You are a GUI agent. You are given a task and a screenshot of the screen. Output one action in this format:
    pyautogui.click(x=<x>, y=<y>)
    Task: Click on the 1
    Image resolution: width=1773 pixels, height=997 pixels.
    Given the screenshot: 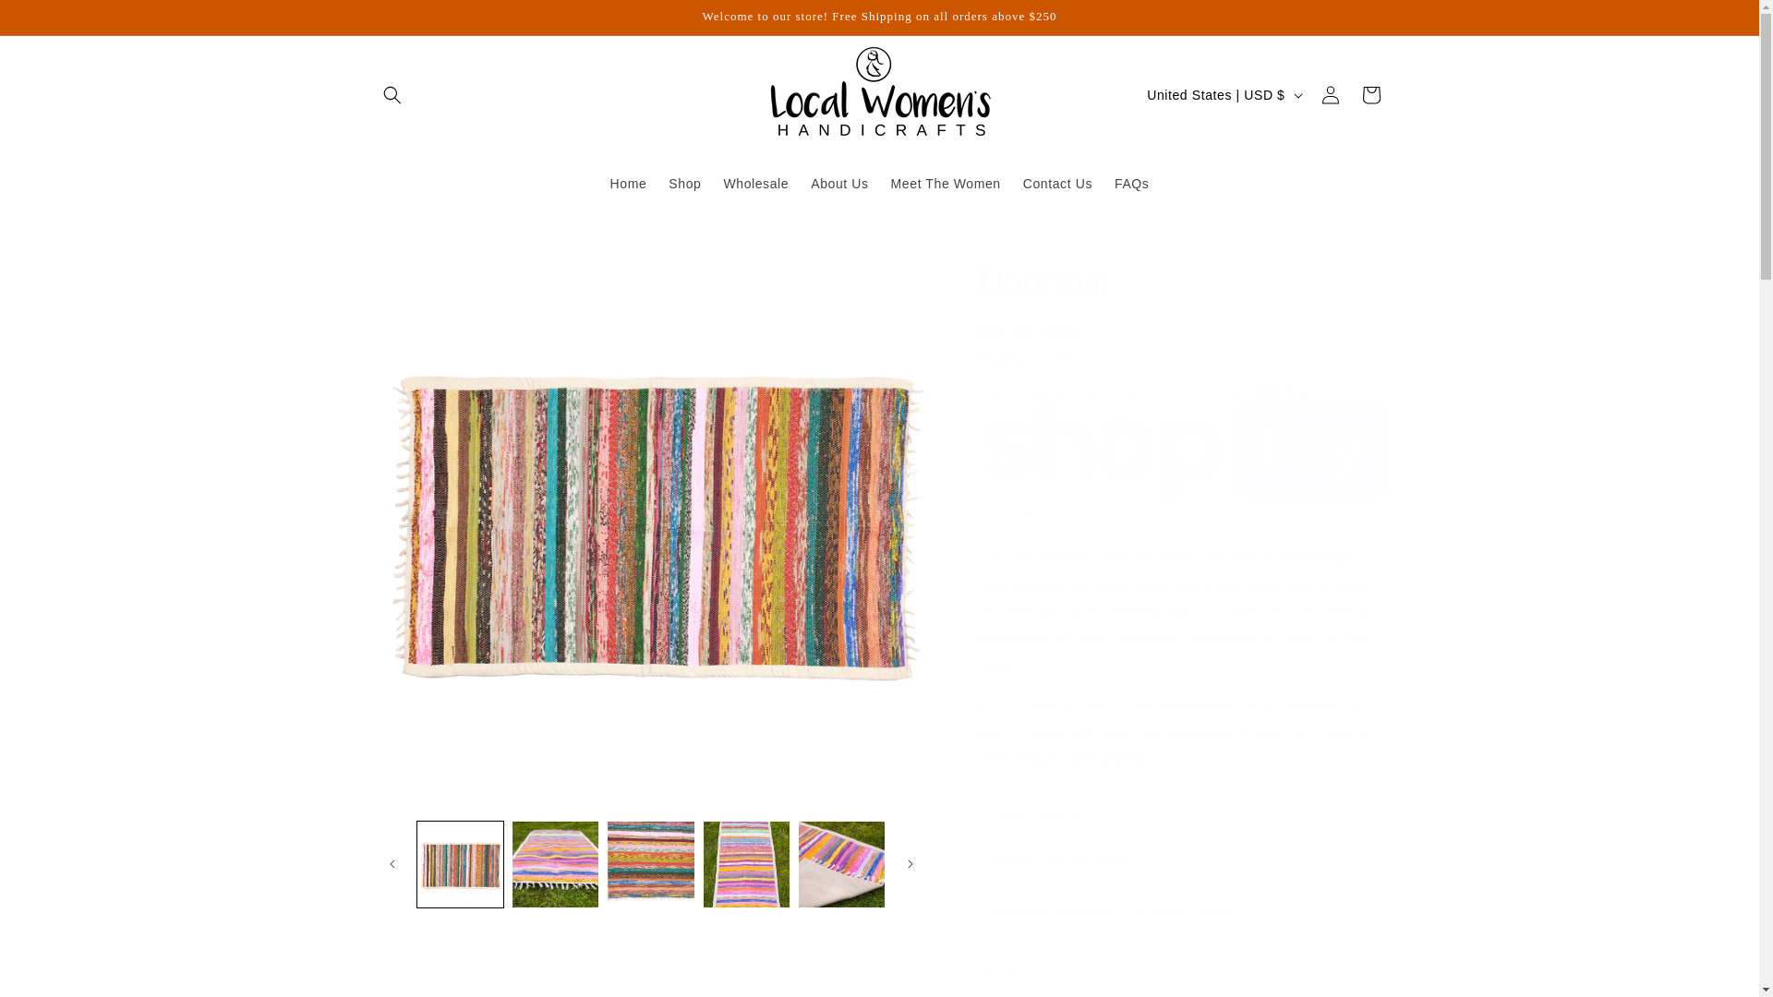 What is the action you would take?
    pyautogui.click(x=1042, y=990)
    